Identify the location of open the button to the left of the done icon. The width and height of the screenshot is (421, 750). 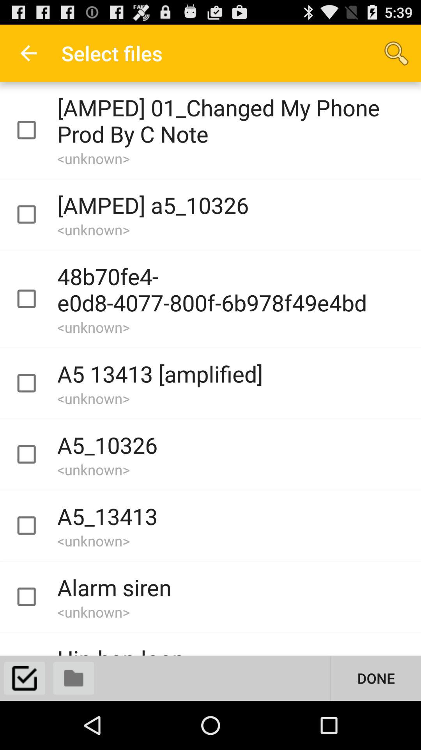
(74, 678).